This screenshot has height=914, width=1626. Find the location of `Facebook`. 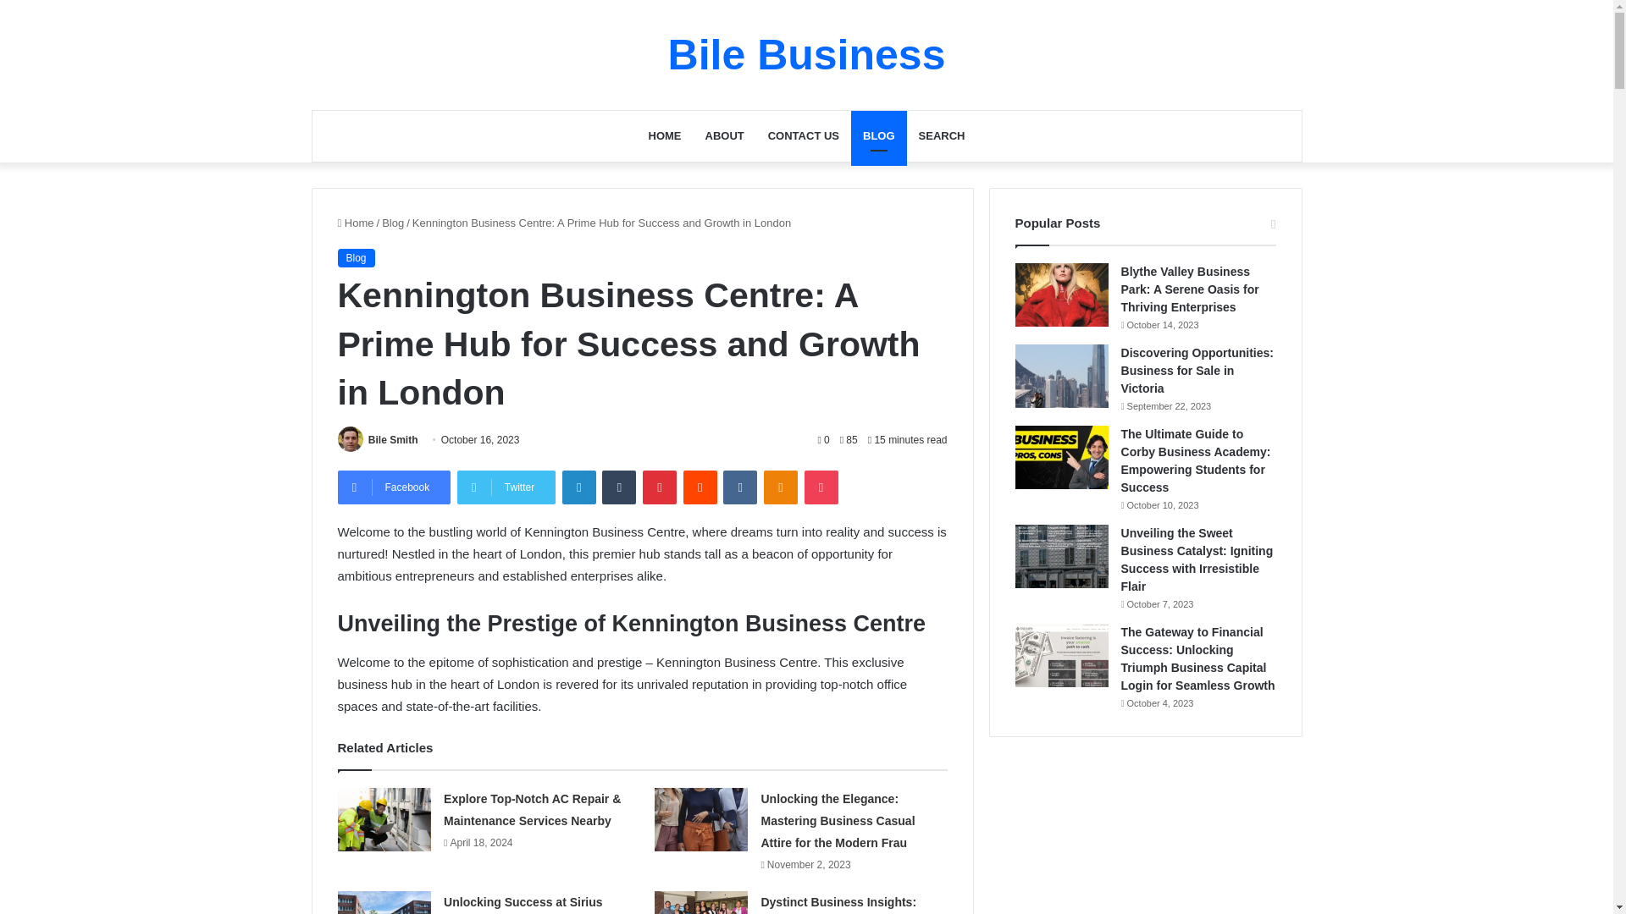

Facebook is located at coordinates (393, 487).